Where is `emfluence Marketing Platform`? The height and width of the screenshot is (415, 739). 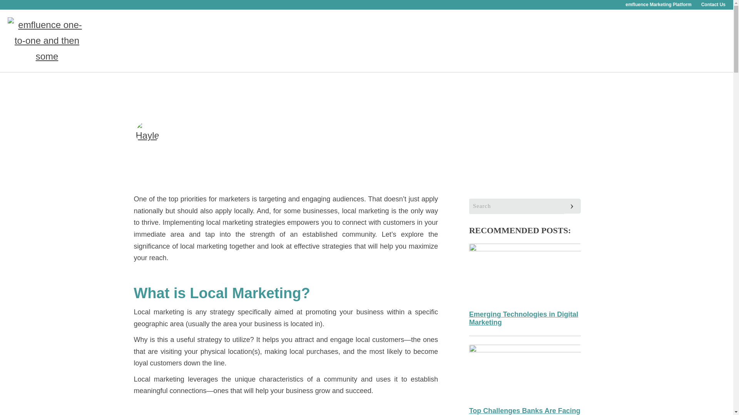
emfluence Marketing Platform is located at coordinates (658, 5).